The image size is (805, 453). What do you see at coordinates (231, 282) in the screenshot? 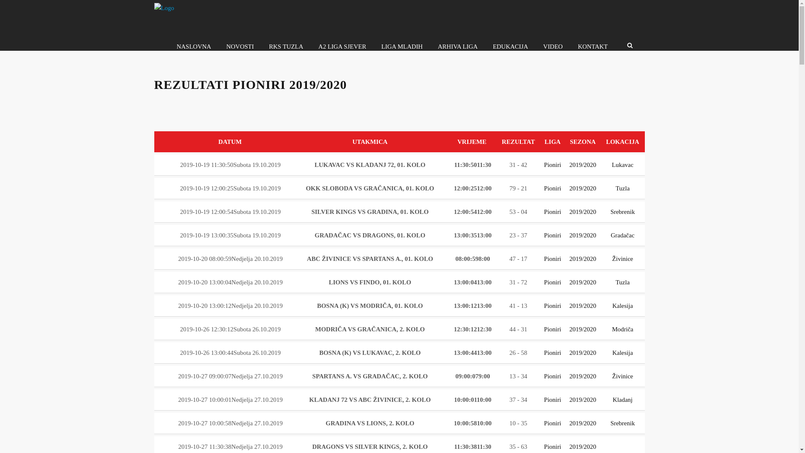
I see `2019-10-20 13:00:04Nedjelja 20.10.2019` at bounding box center [231, 282].